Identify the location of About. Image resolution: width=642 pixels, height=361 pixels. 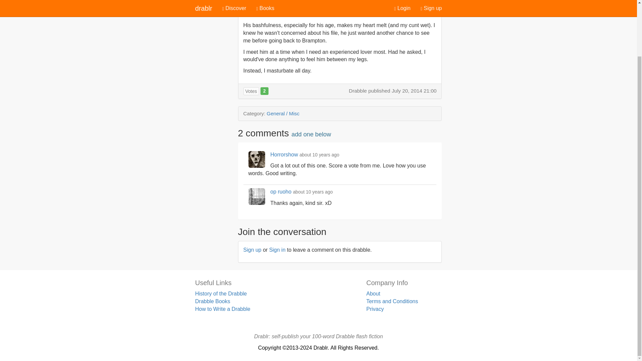
(373, 293).